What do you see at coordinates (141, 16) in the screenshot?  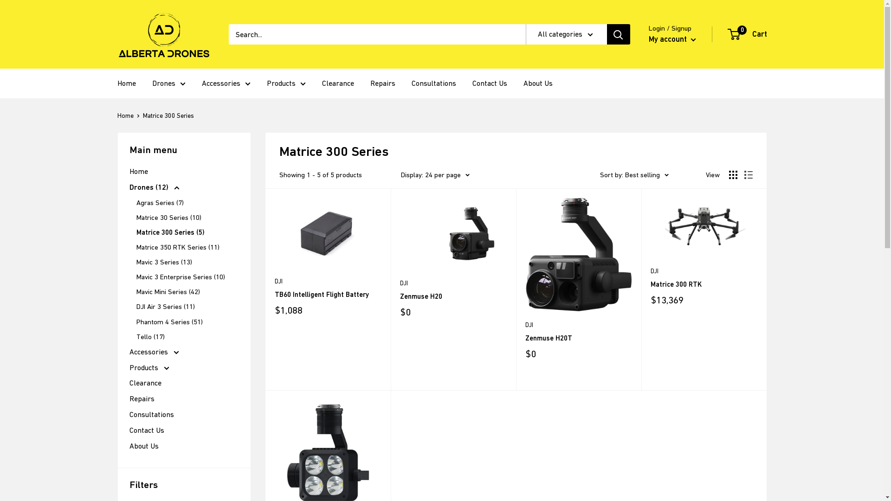 I see `HKD` at bounding box center [141, 16].